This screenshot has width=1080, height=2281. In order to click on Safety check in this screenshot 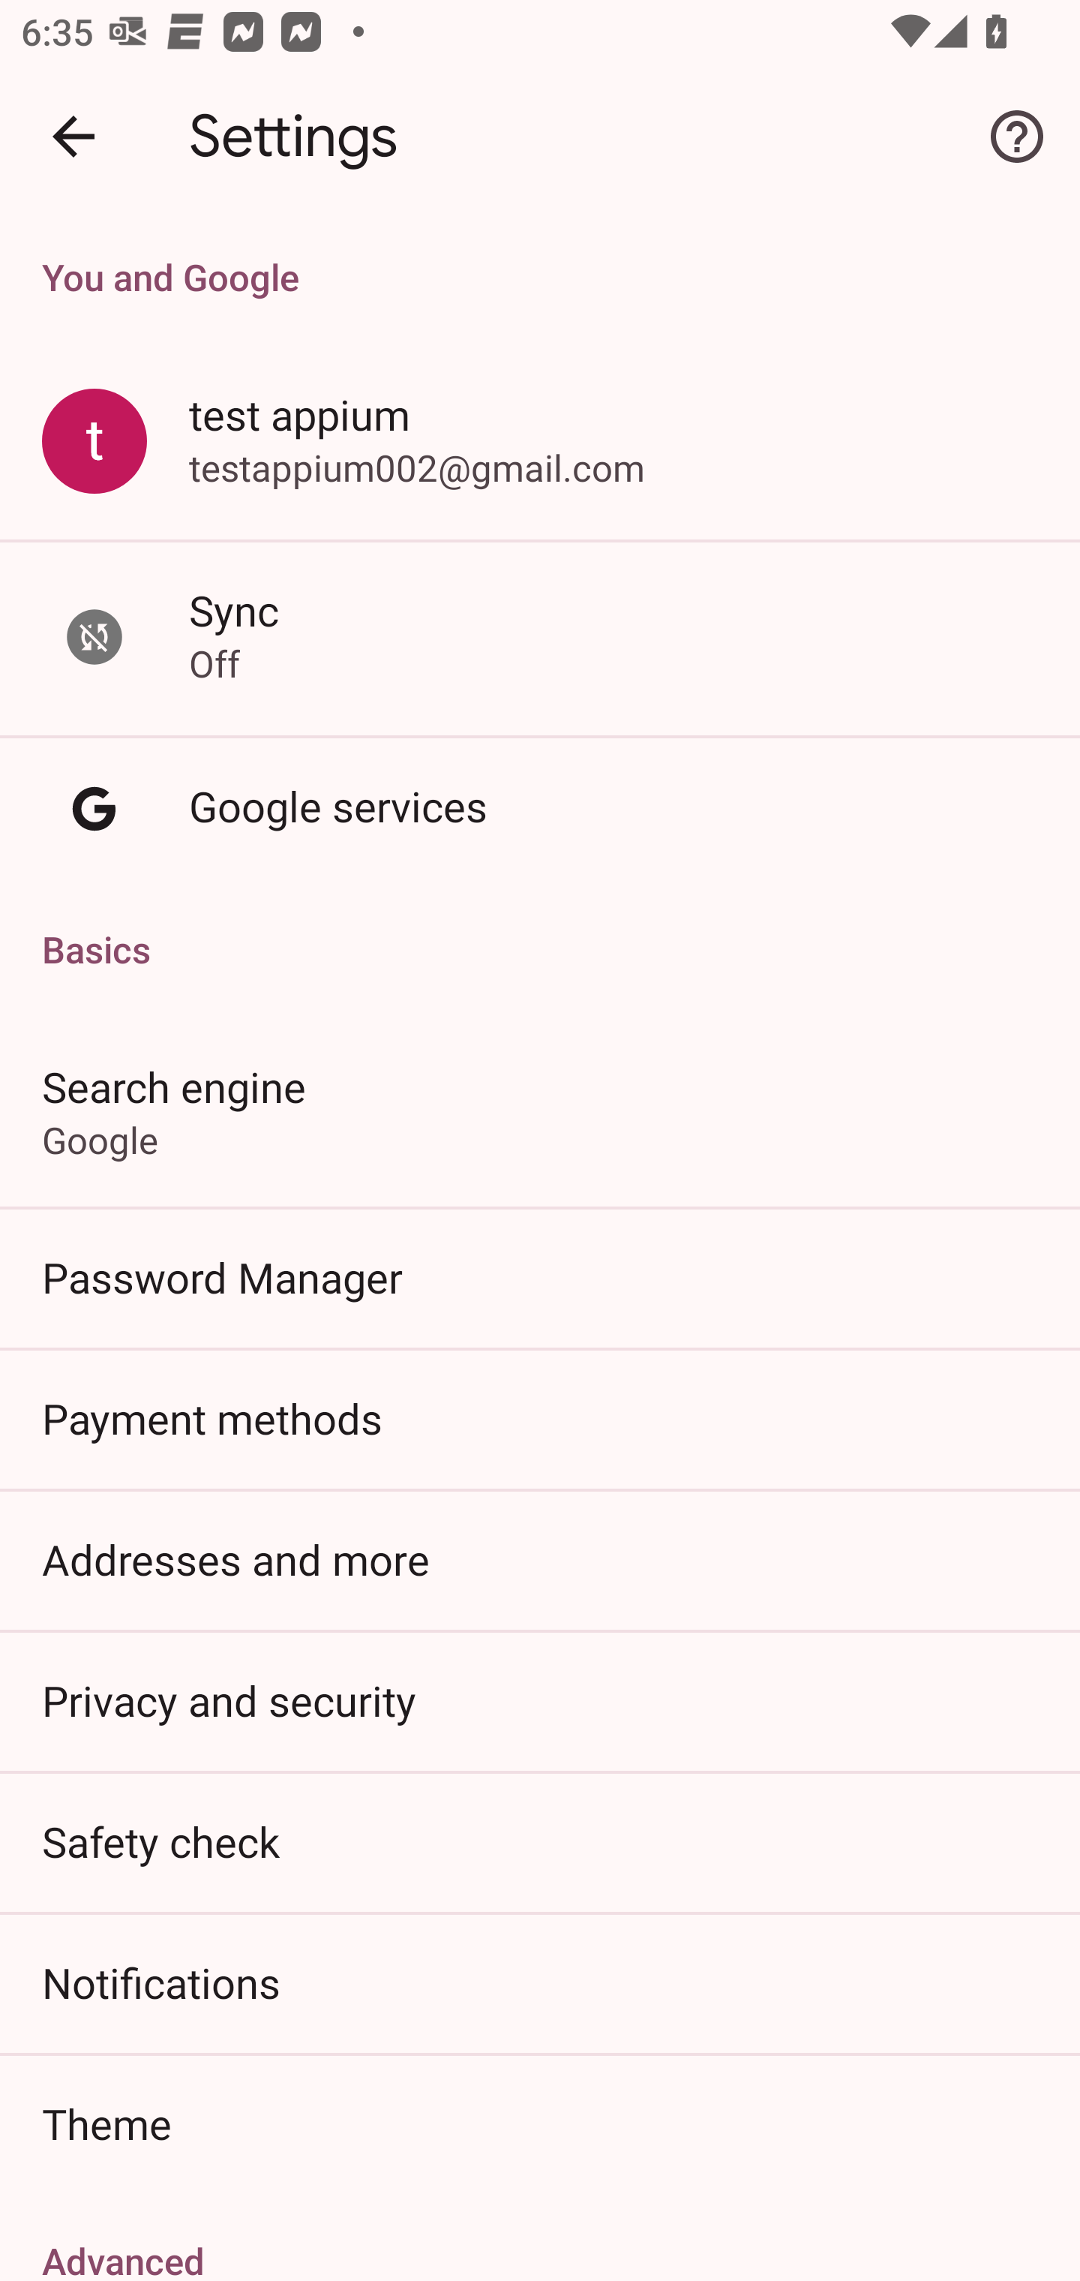, I will do `click(540, 1841)`.